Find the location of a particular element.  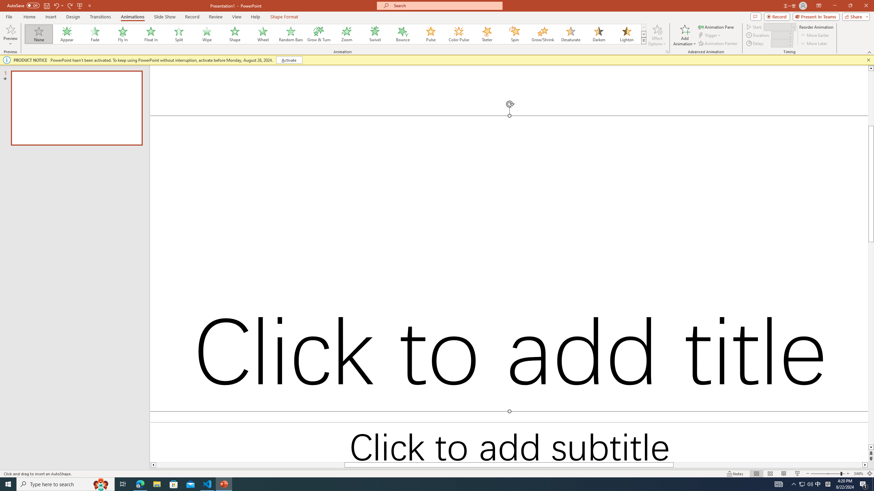

Appear is located at coordinates (67, 34).